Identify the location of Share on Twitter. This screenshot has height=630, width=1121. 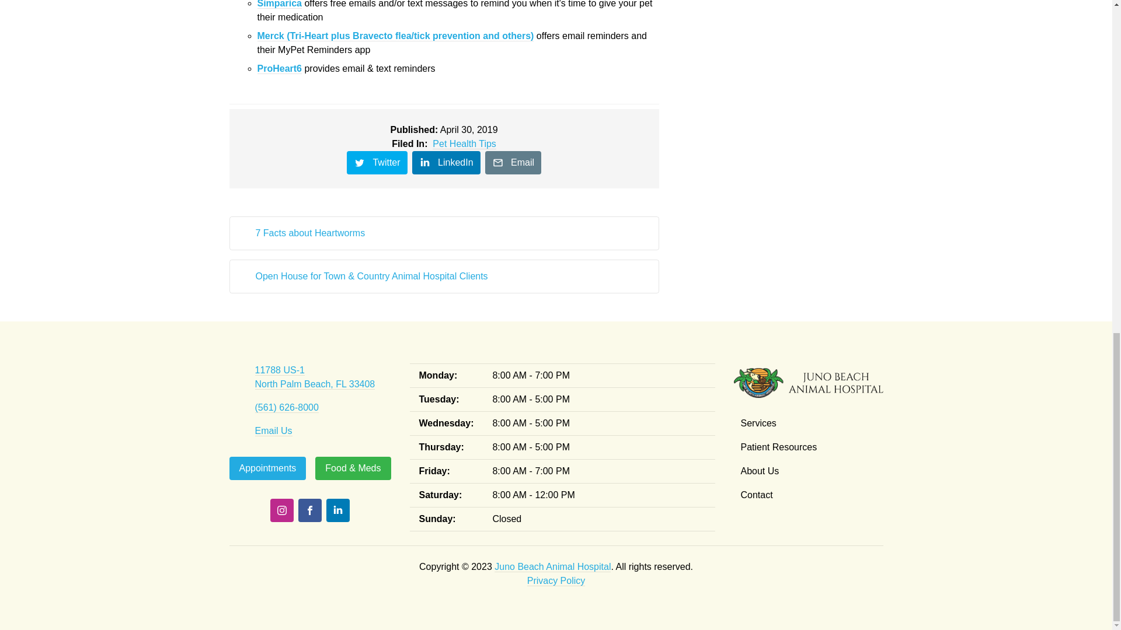
(377, 163).